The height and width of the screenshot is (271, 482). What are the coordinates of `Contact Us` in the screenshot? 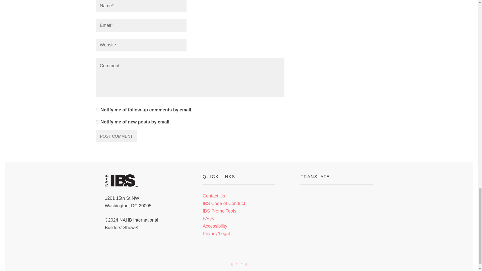 It's located at (214, 196).